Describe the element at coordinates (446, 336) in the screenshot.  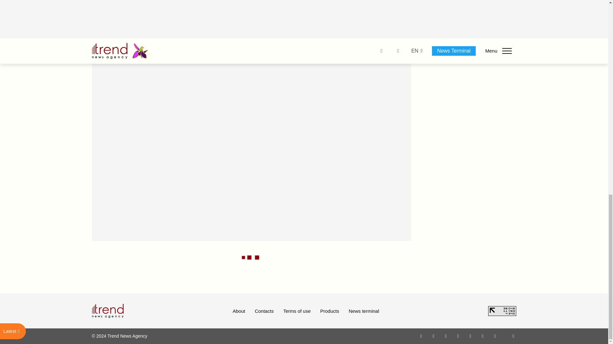
I see `Twitter` at that location.